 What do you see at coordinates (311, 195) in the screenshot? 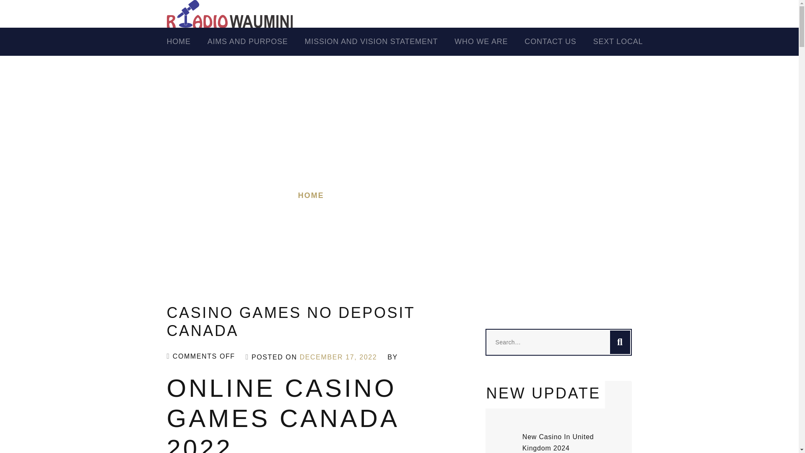
I see `HOME` at bounding box center [311, 195].